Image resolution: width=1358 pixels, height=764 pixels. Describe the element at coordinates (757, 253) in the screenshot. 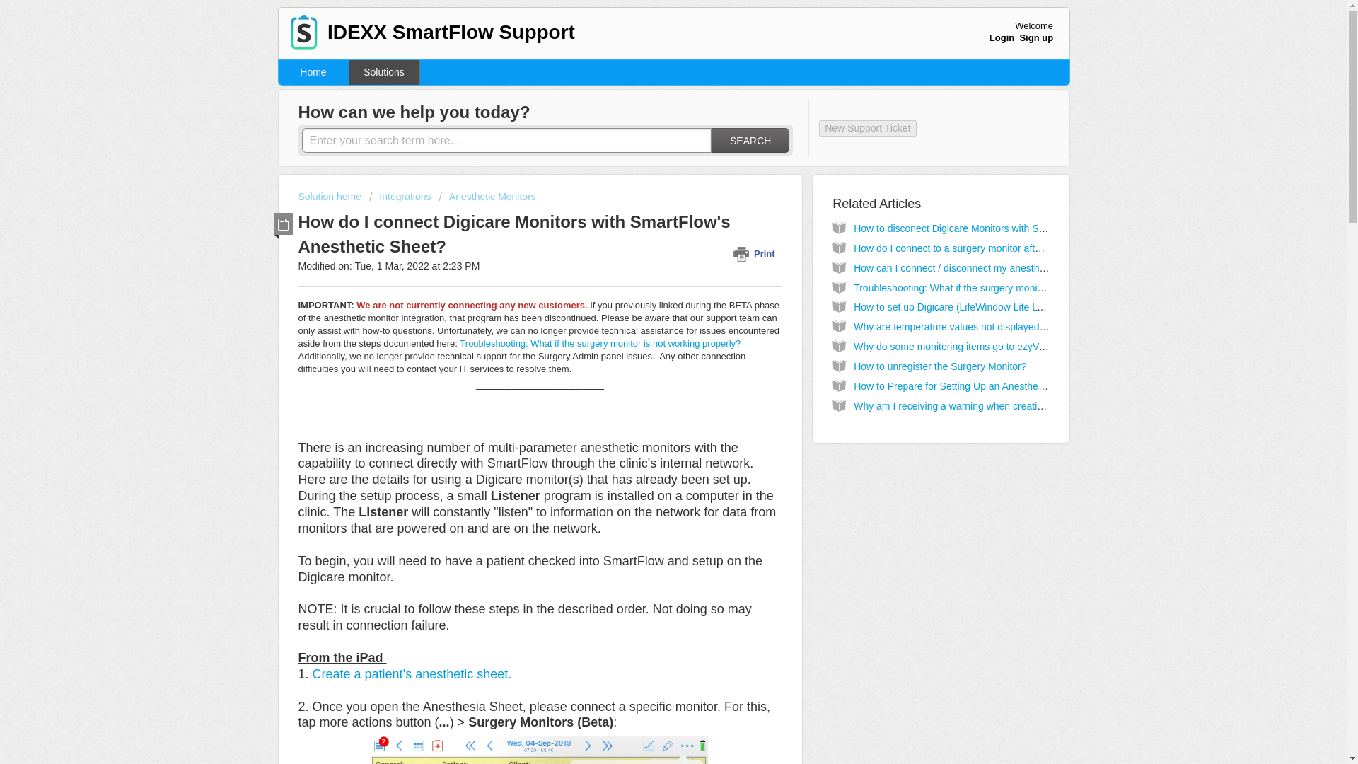

I see `Print` at that location.